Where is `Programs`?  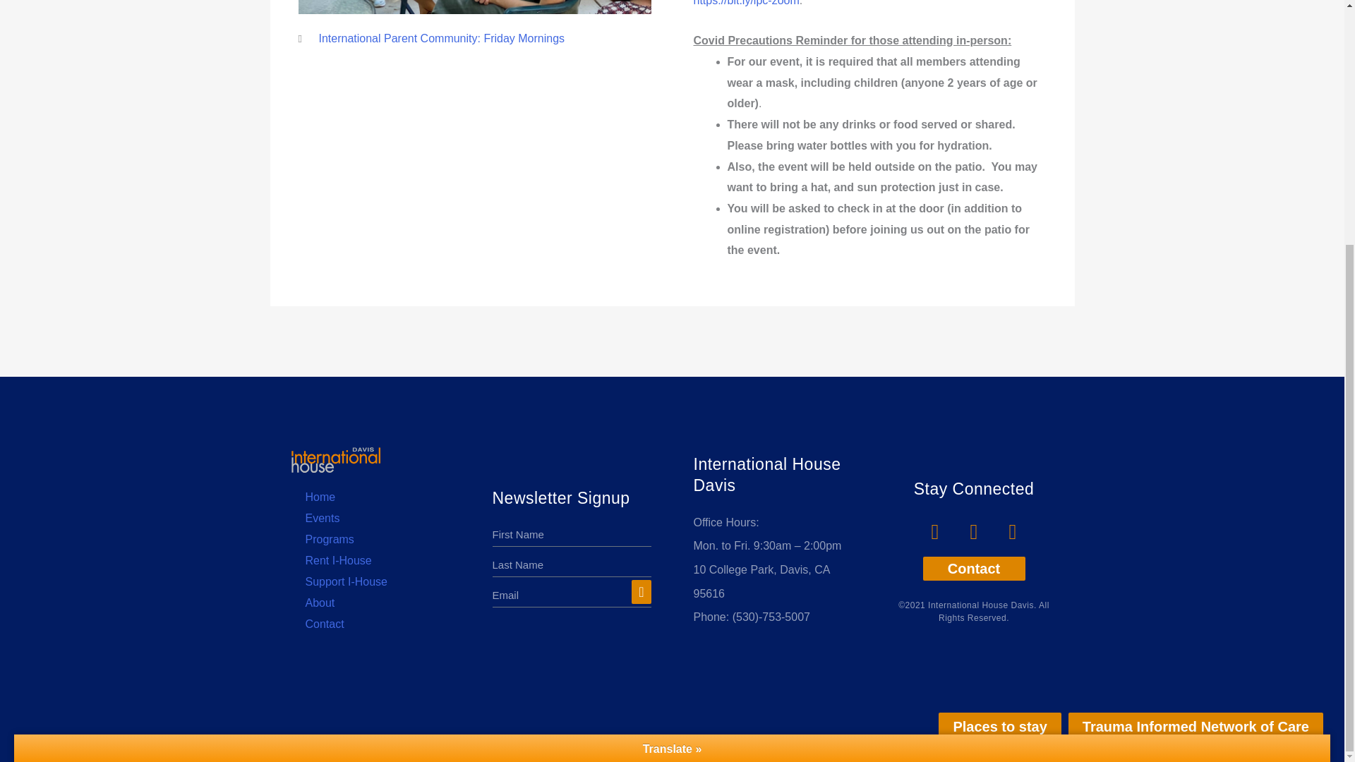 Programs is located at coordinates (370, 539).